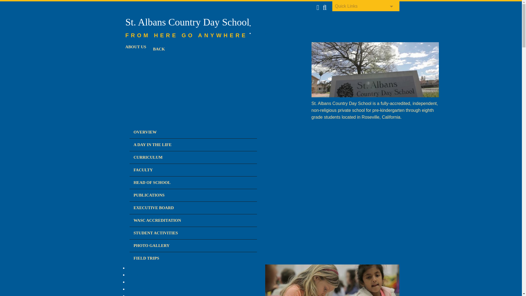  Describe the element at coordinates (154, 145) in the screenshot. I see `A DAY IN THE LIFE` at that location.